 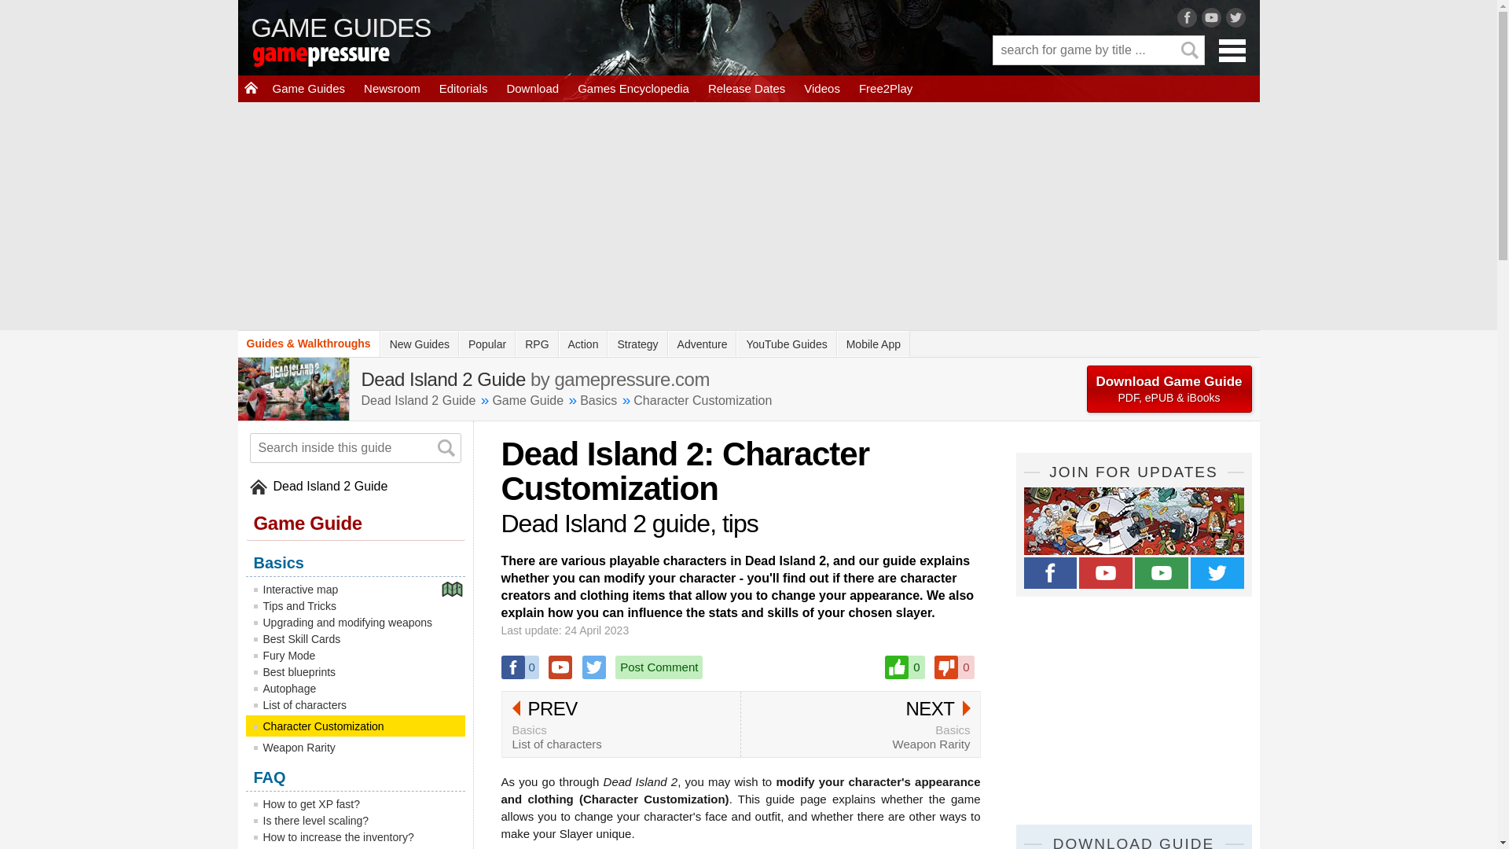 I want to click on Bad, so click(x=464, y=88).